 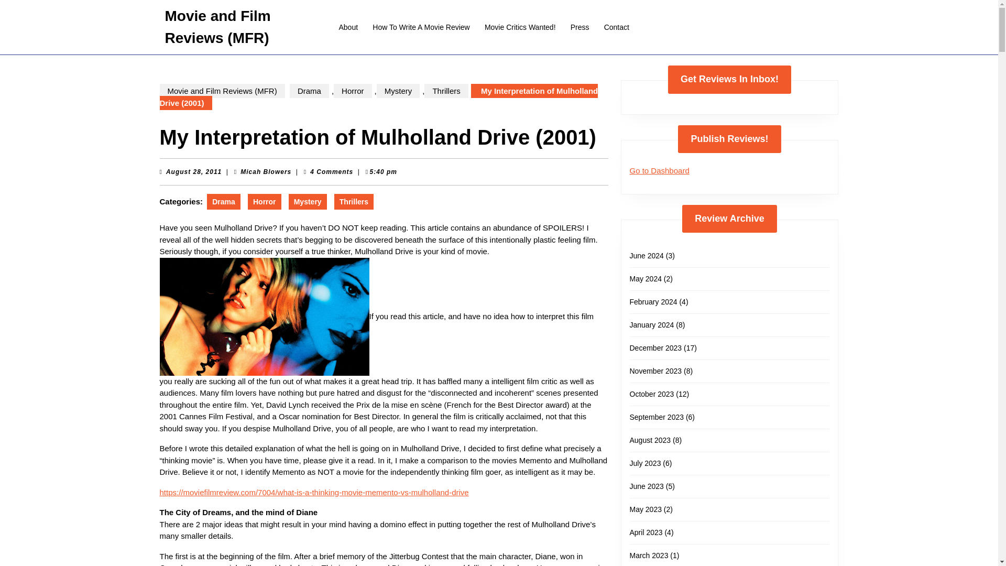 I want to click on Horror, so click(x=579, y=27).